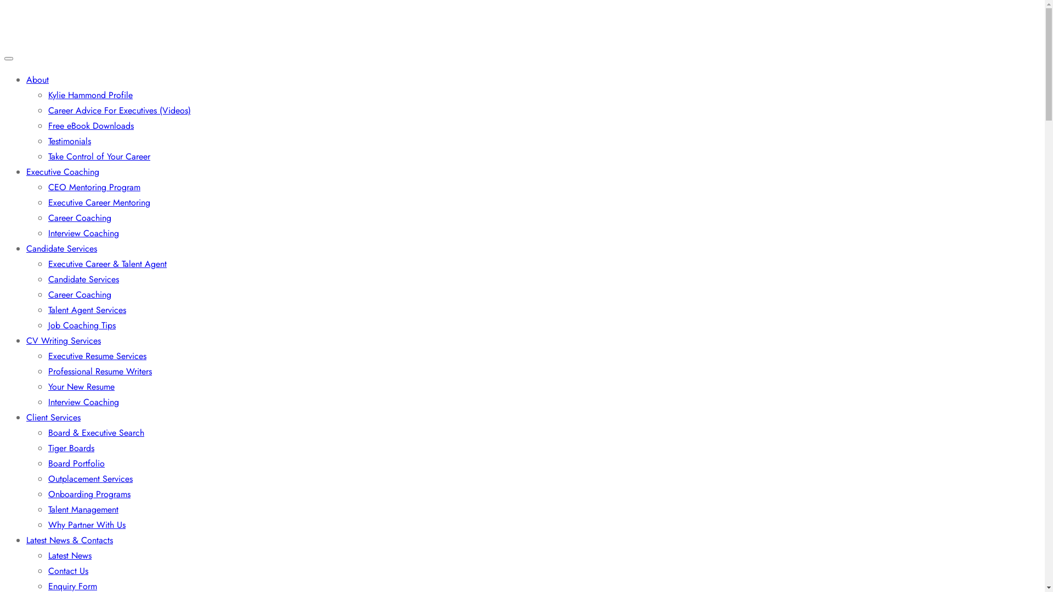 Image resolution: width=1053 pixels, height=592 pixels. What do you see at coordinates (83, 280) in the screenshot?
I see `Candidate Services` at bounding box center [83, 280].